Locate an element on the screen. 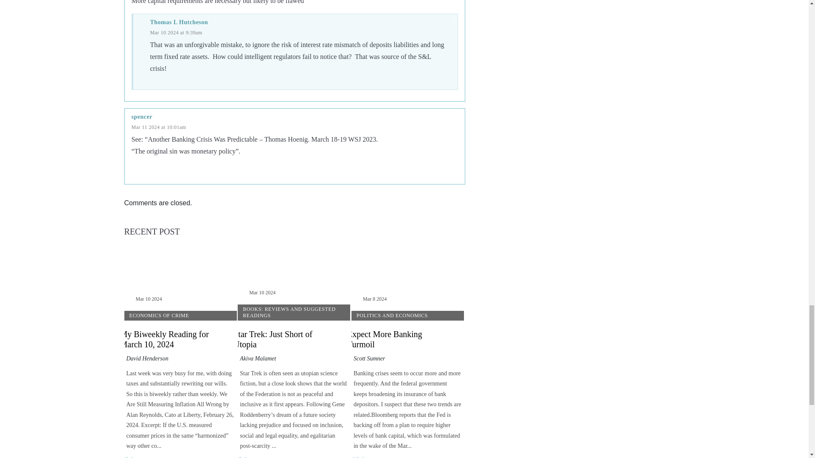 The image size is (815, 458). David Henderson is located at coordinates (147, 359).